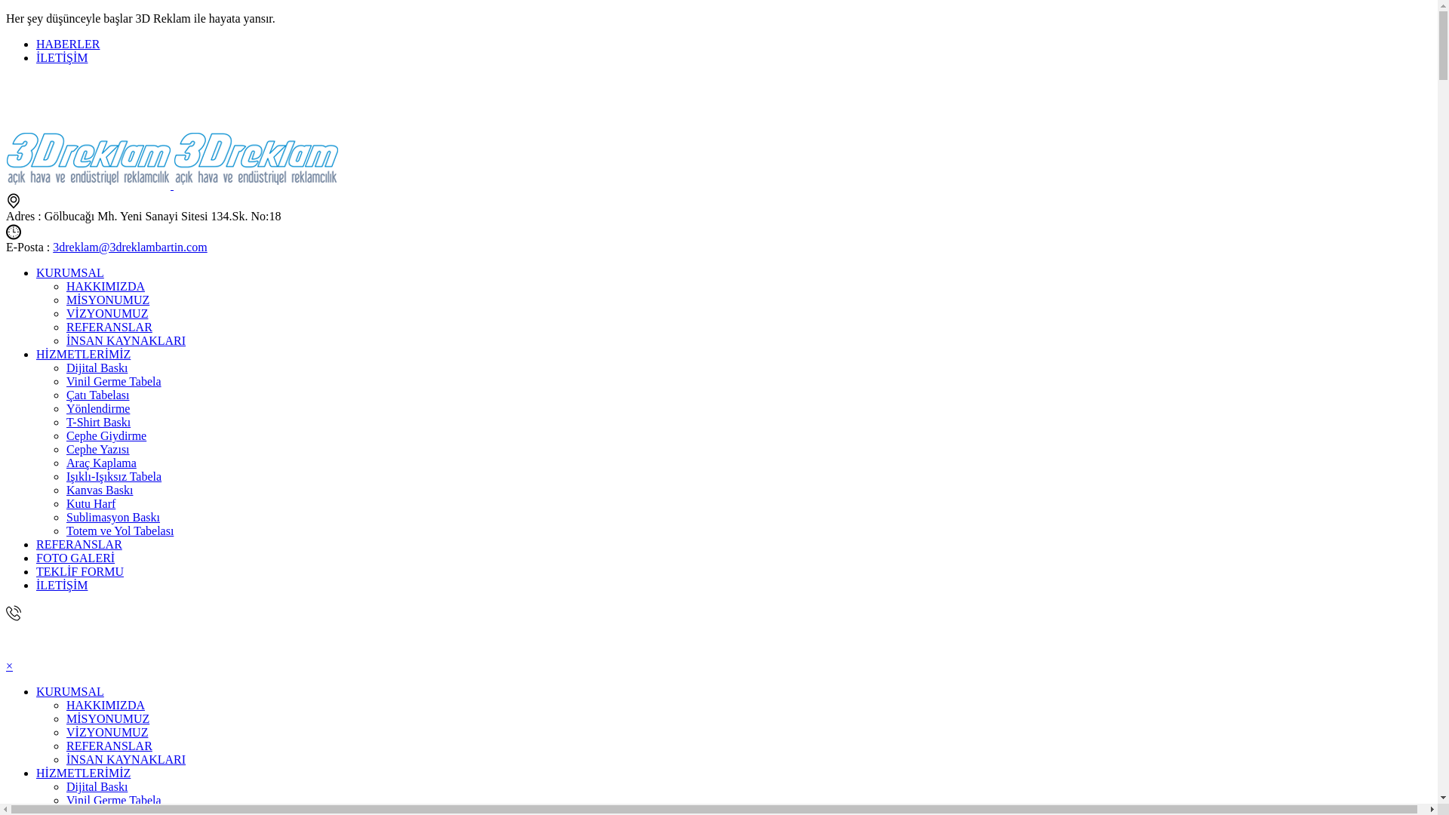 This screenshot has height=815, width=1449. Describe the element at coordinates (106, 436) in the screenshot. I see `Cephe Giydirme` at that location.